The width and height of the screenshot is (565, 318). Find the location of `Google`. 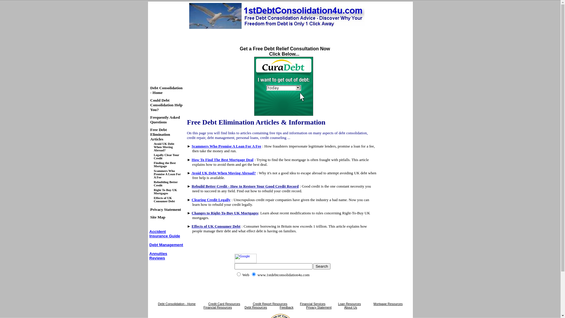

Google is located at coordinates (245, 259).